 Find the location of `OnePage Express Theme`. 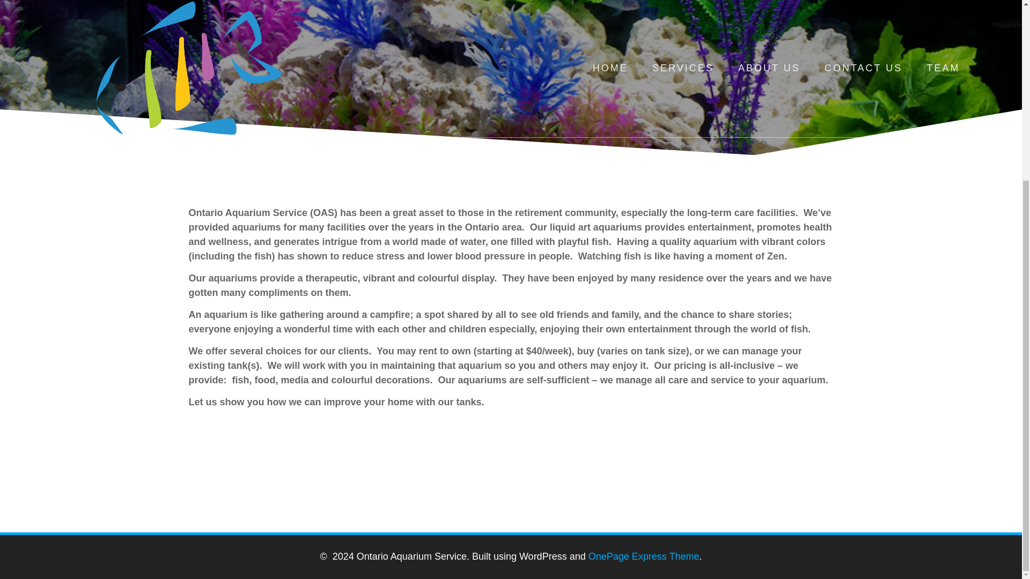

OnePage Express Theme is located at coordinates (644, 556).